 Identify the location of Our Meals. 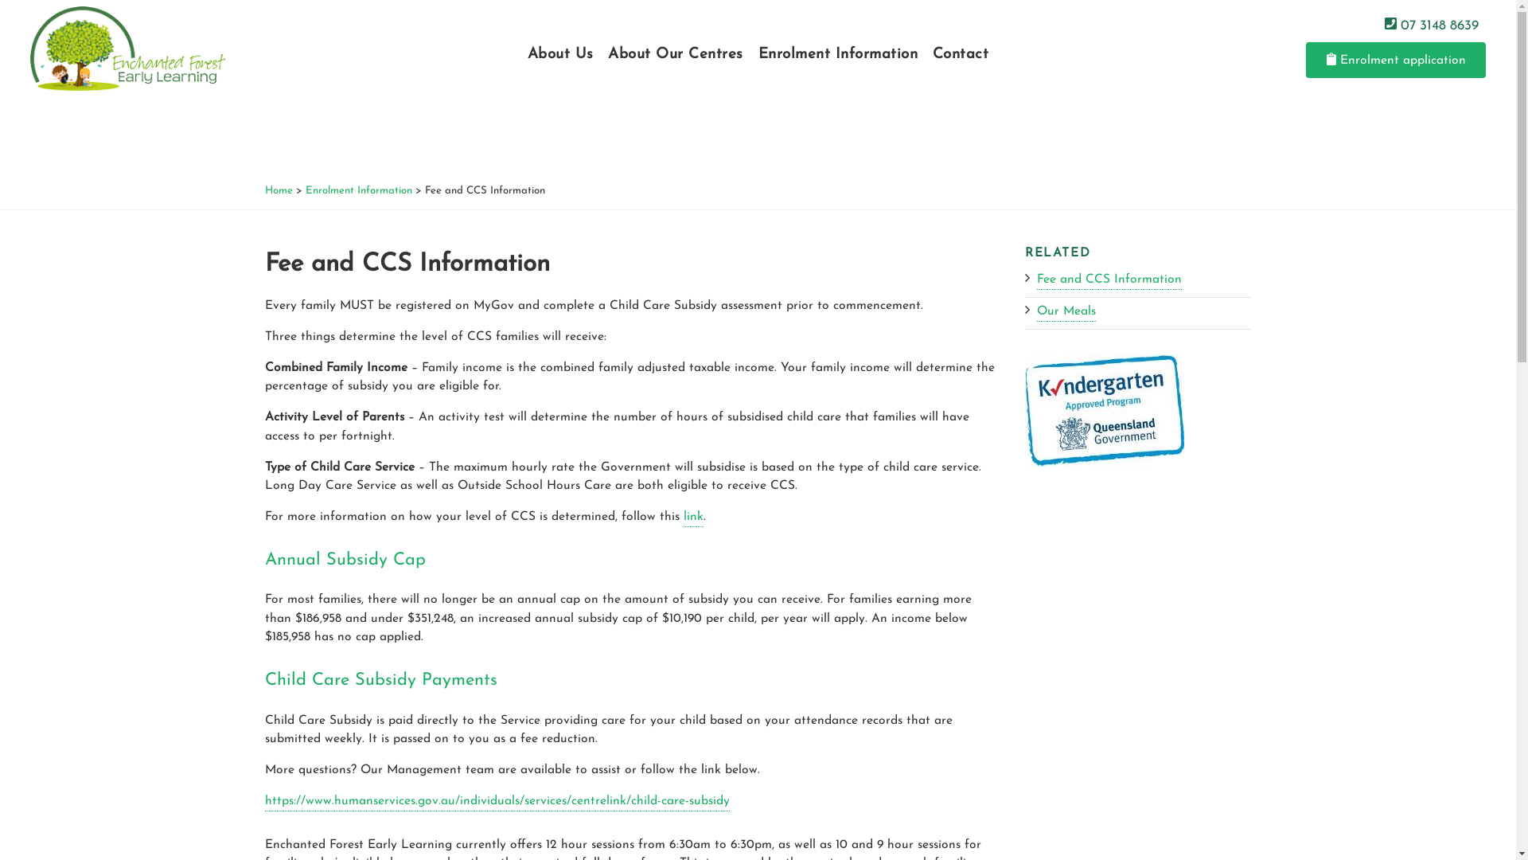
(1066, 314).